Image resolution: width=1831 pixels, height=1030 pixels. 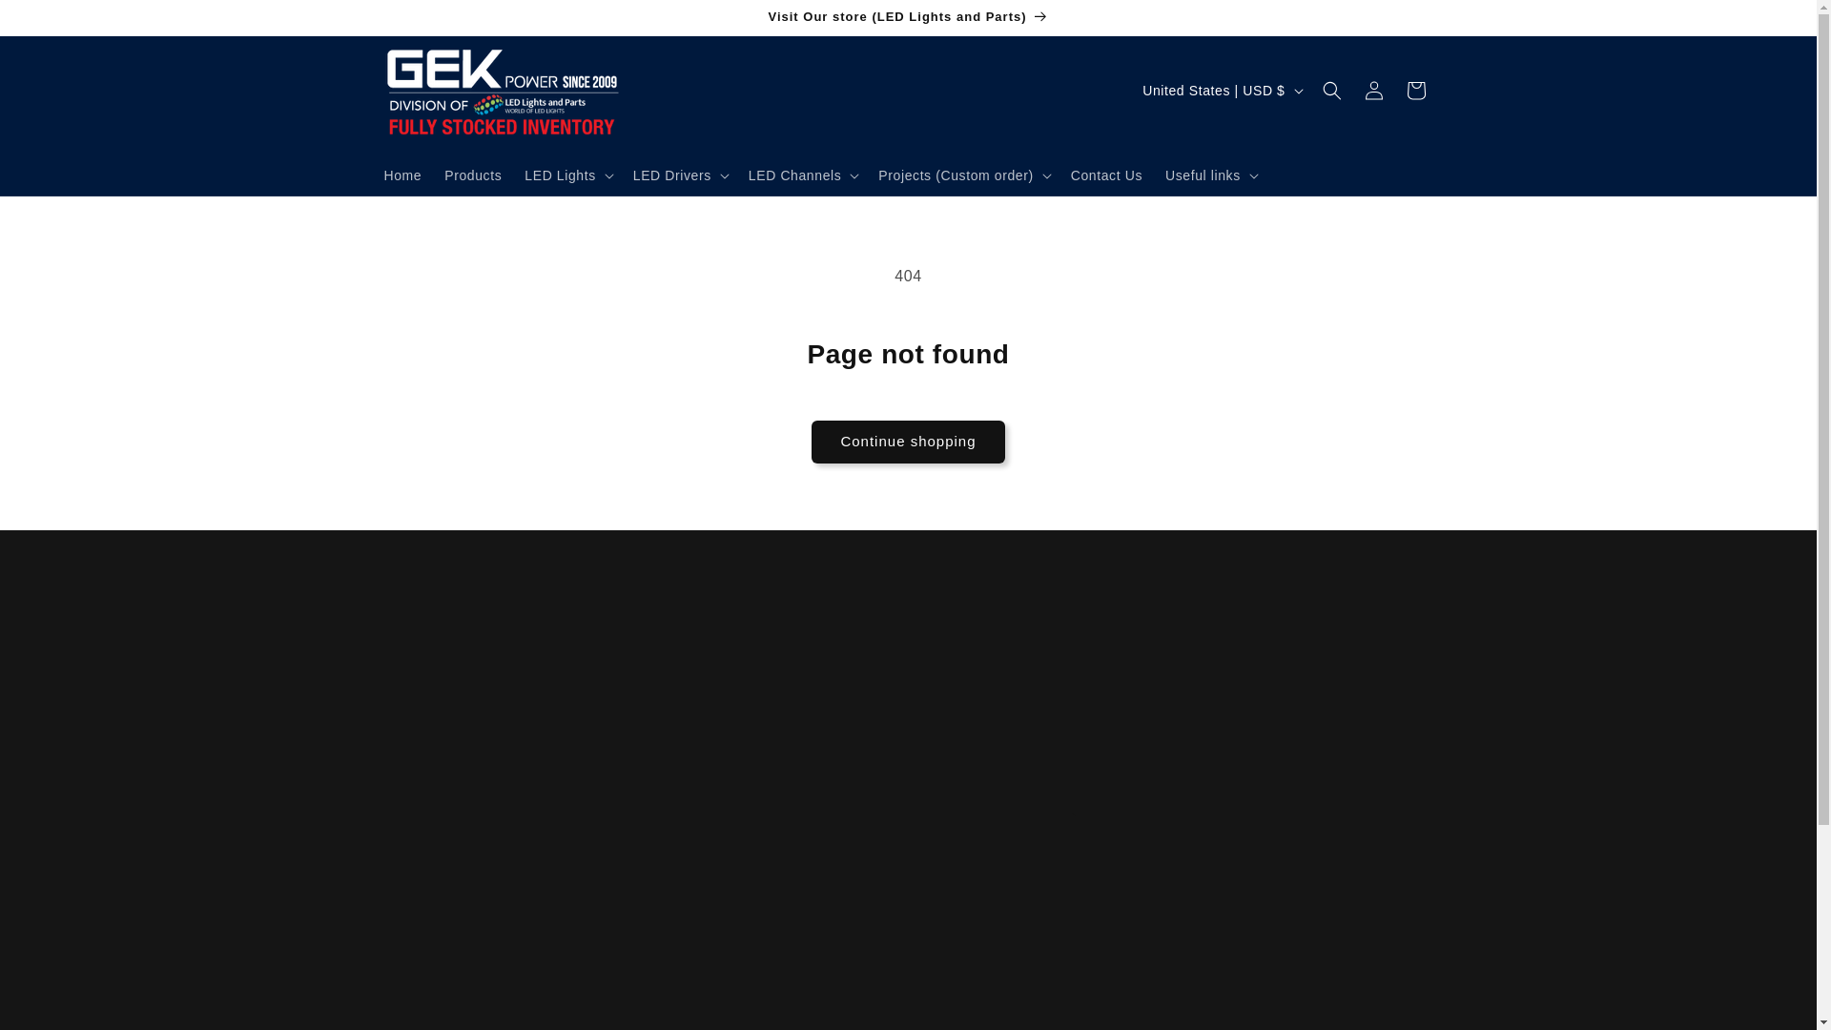 What do you see at coordinates (57, 21) in the screenshot?
I see `Skip to content` at bounding box center [57, 21].